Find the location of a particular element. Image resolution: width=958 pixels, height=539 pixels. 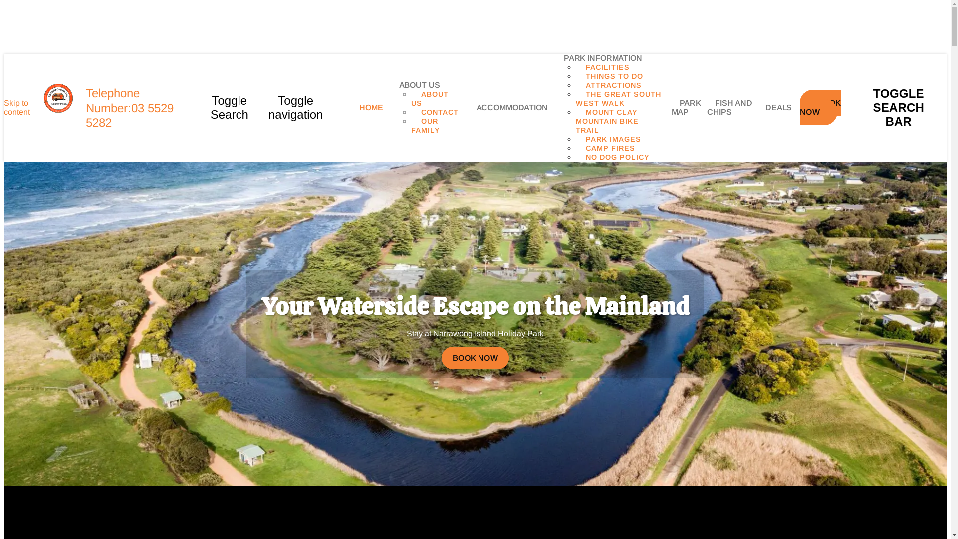

BOOK NOW is located at coordinates (820, 108).